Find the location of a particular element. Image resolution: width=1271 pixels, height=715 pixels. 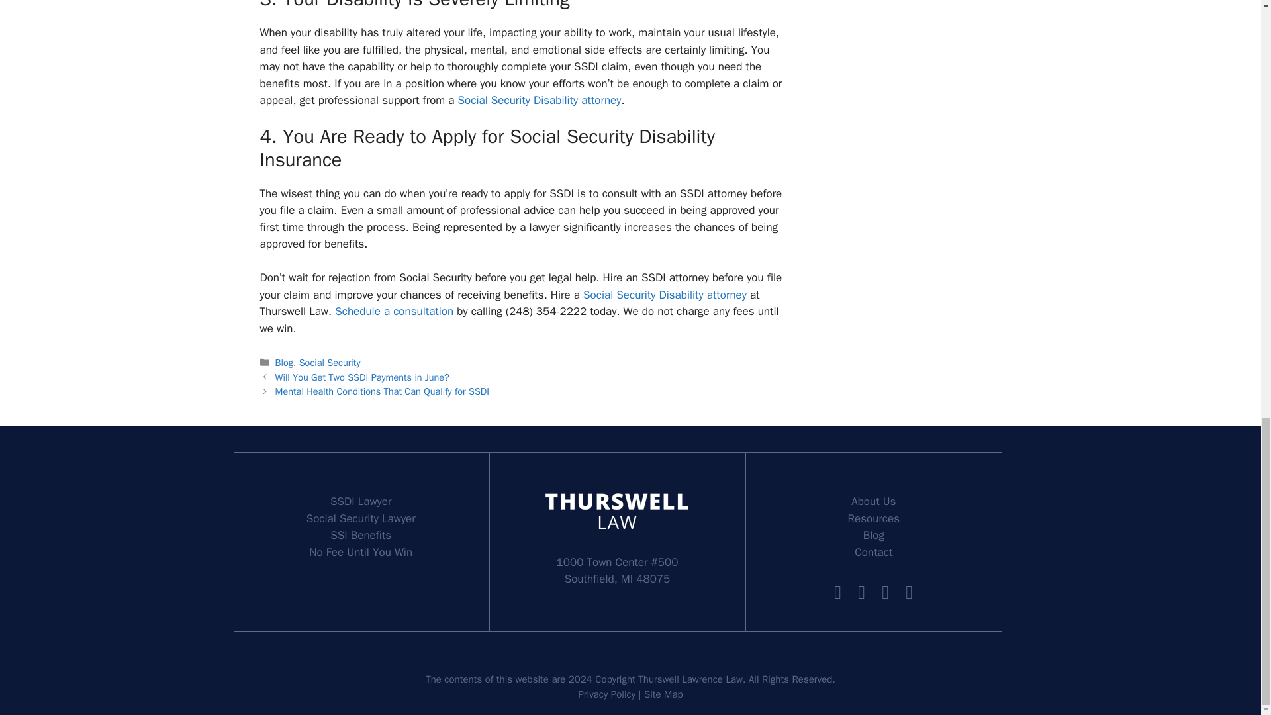

Resources is located at coordinates (874, 518).